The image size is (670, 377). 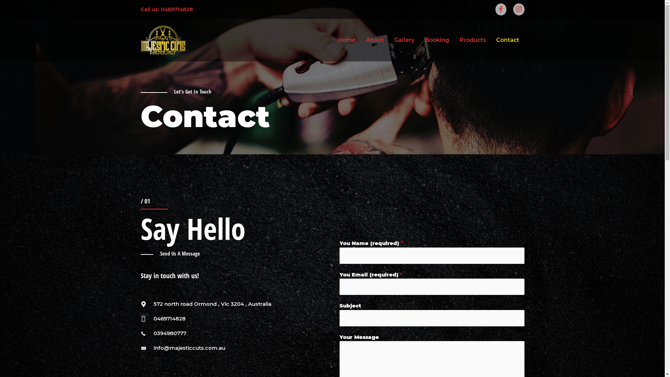 What do you see at coordinates (437, 40) in the screenshot?
I see `Booking` at bounding box center [437, 40].